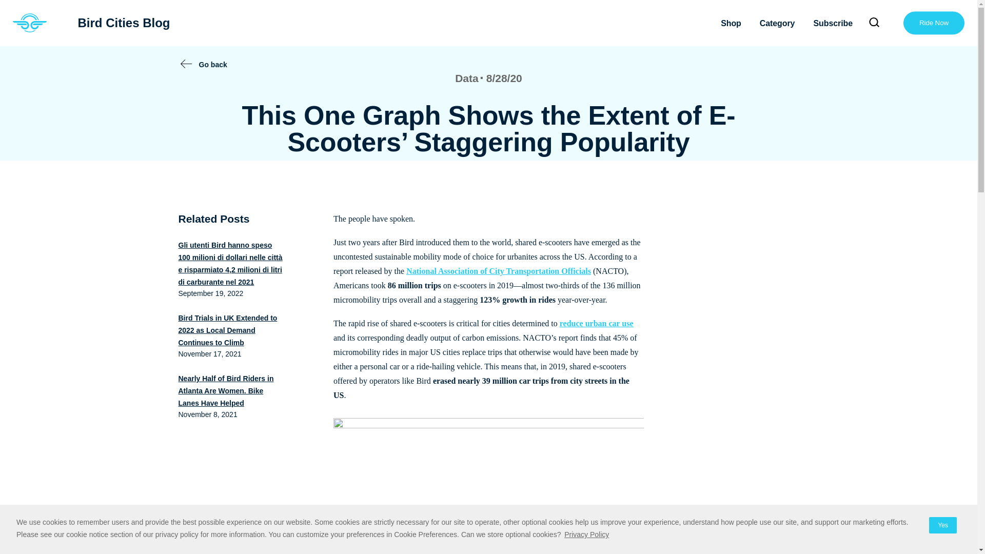 The image size is (985, 554). Describe the element at coordinates (586, 535) in the screenshot. I see `Bird Cities Blog` at that location.